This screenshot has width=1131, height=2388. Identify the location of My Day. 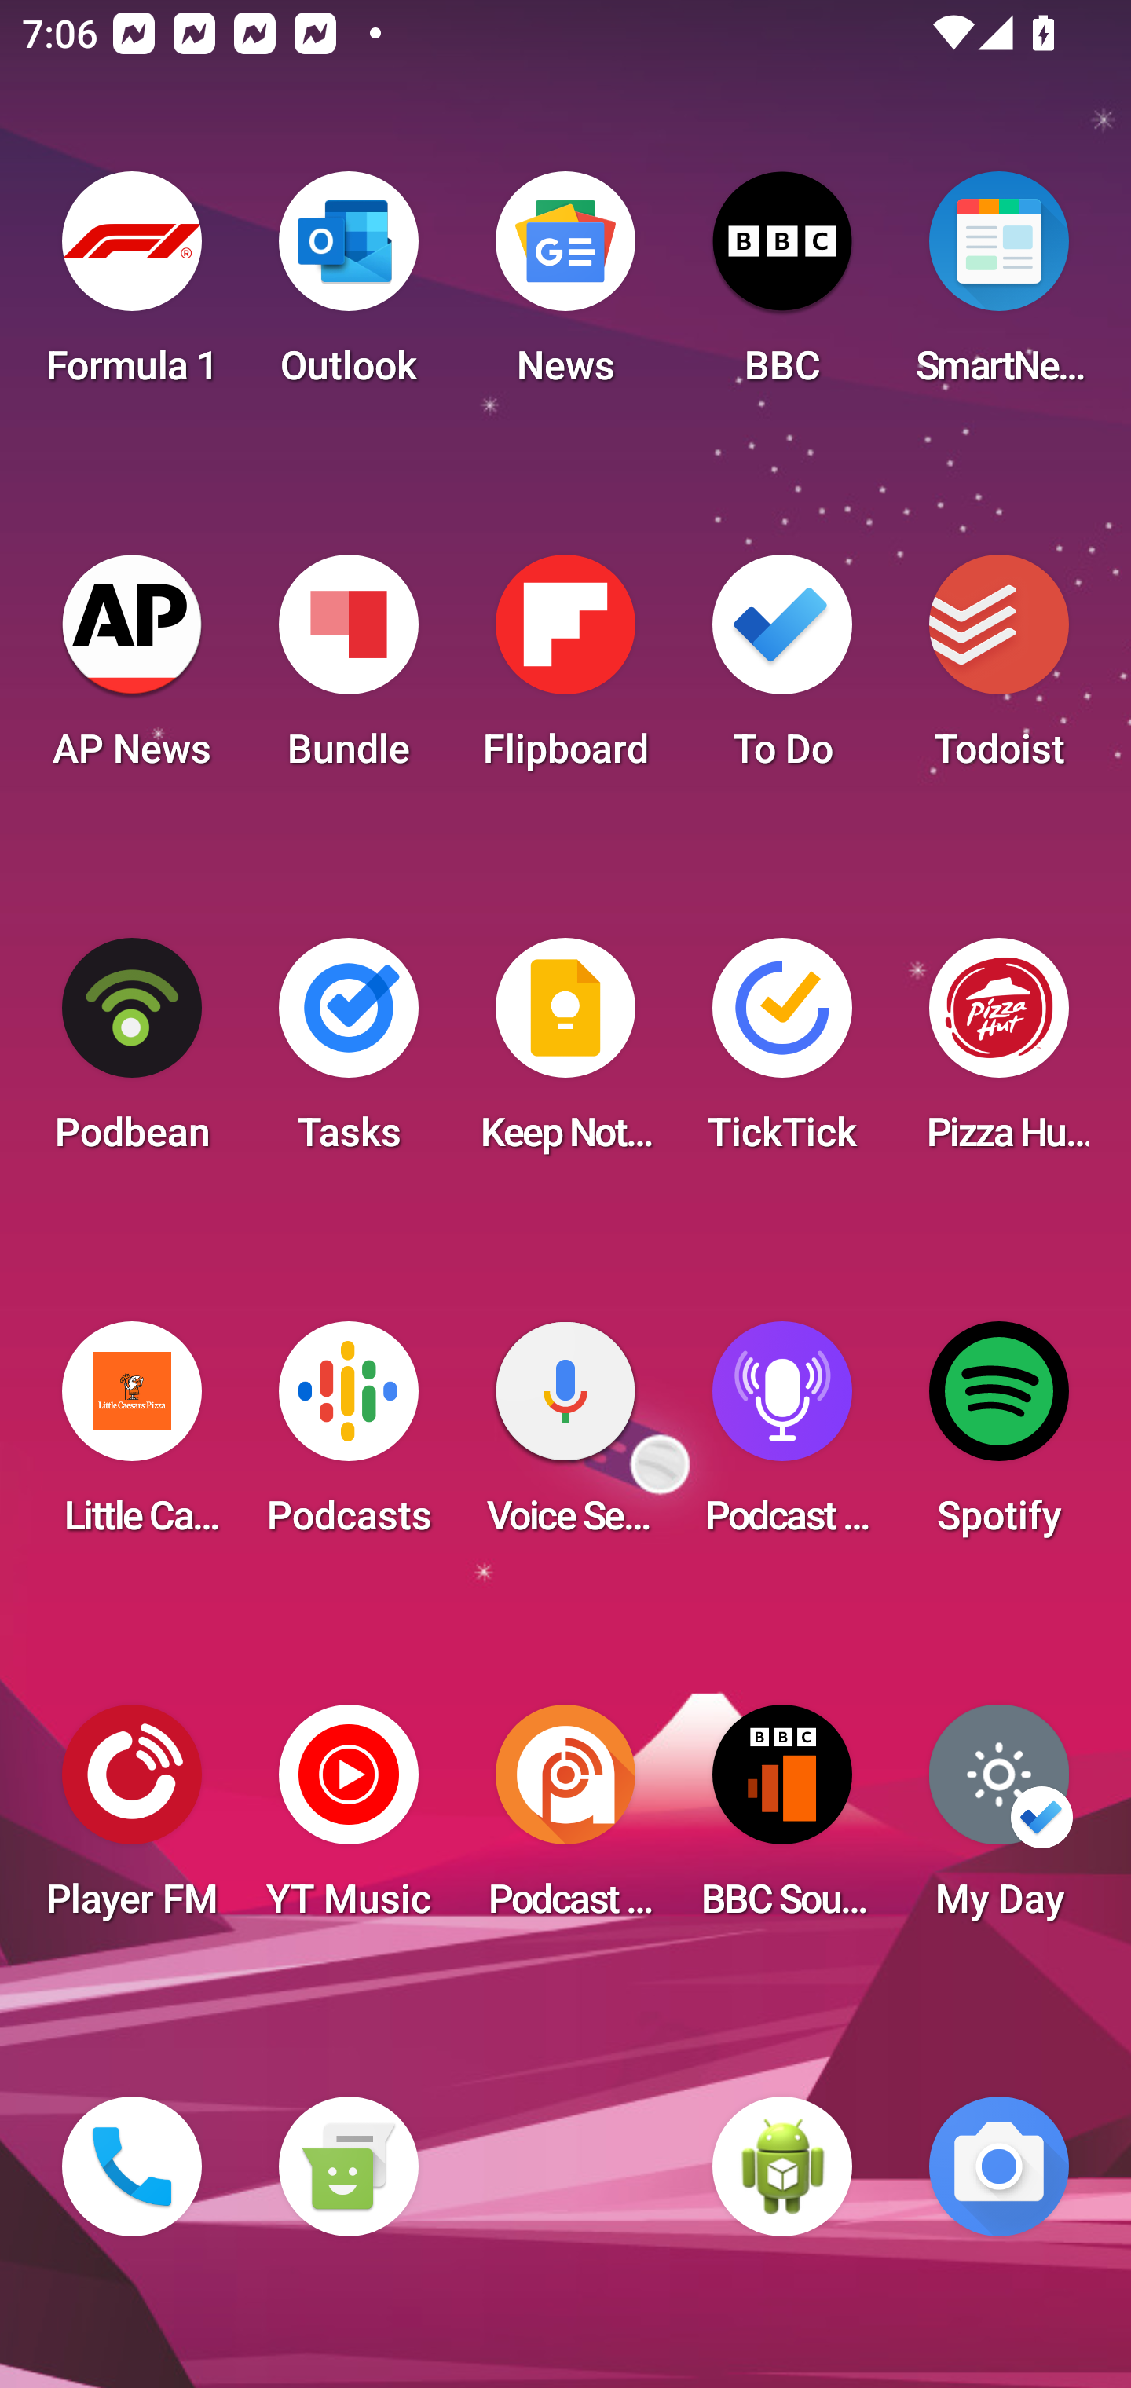
(999, 1821).